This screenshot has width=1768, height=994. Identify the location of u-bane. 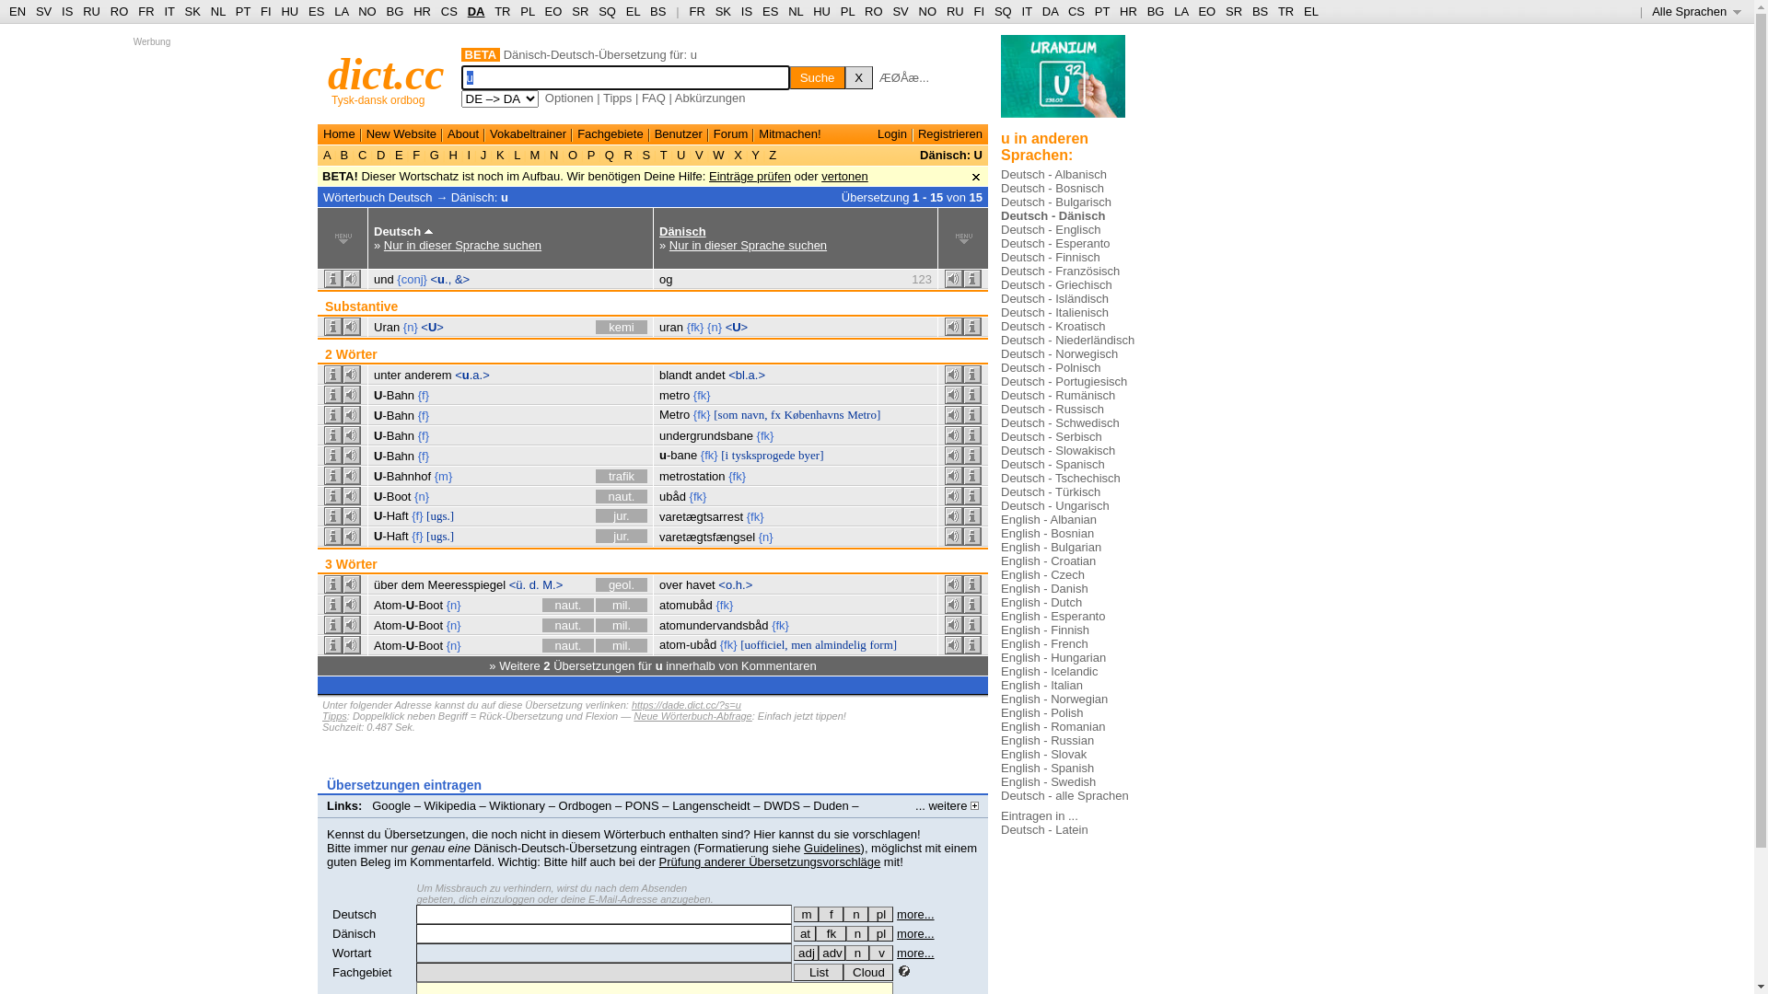
(678, 455).